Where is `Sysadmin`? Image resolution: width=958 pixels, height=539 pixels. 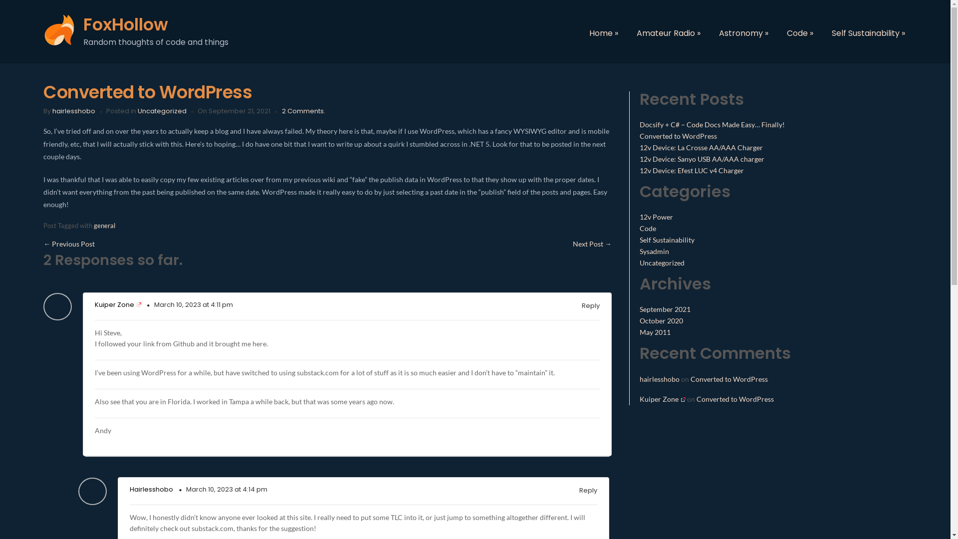
Sysadmin is located at coordinates (655, 252).